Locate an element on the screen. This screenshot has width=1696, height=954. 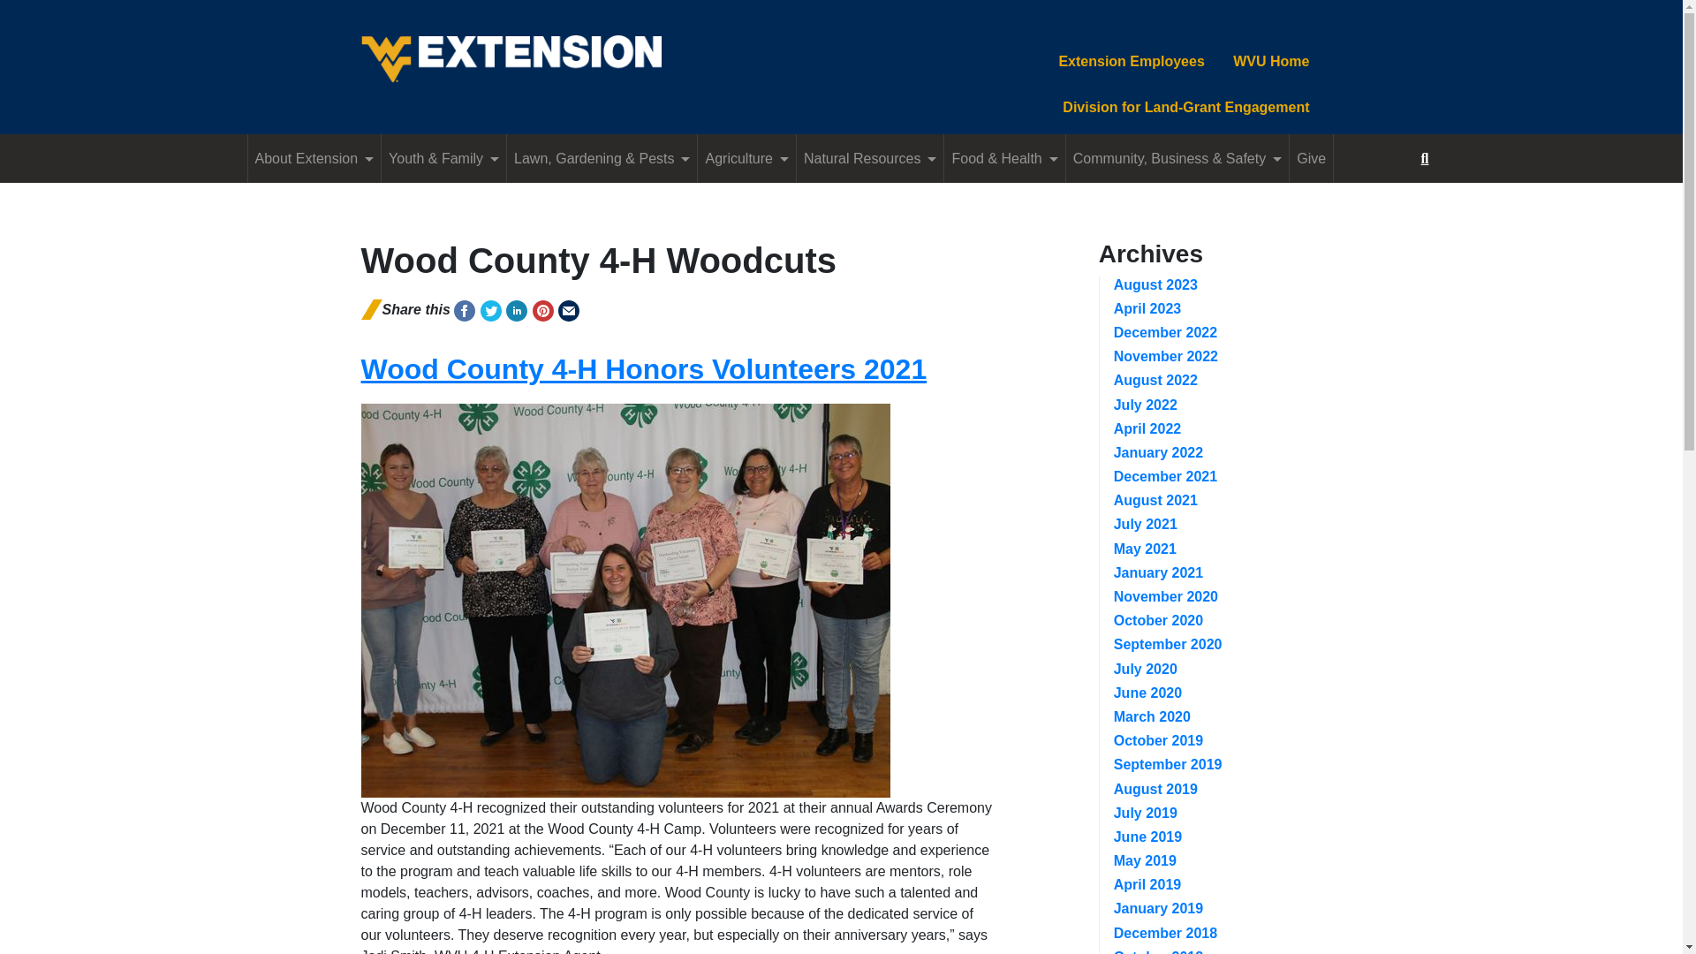
Link This is located at coordinates (516, 311).